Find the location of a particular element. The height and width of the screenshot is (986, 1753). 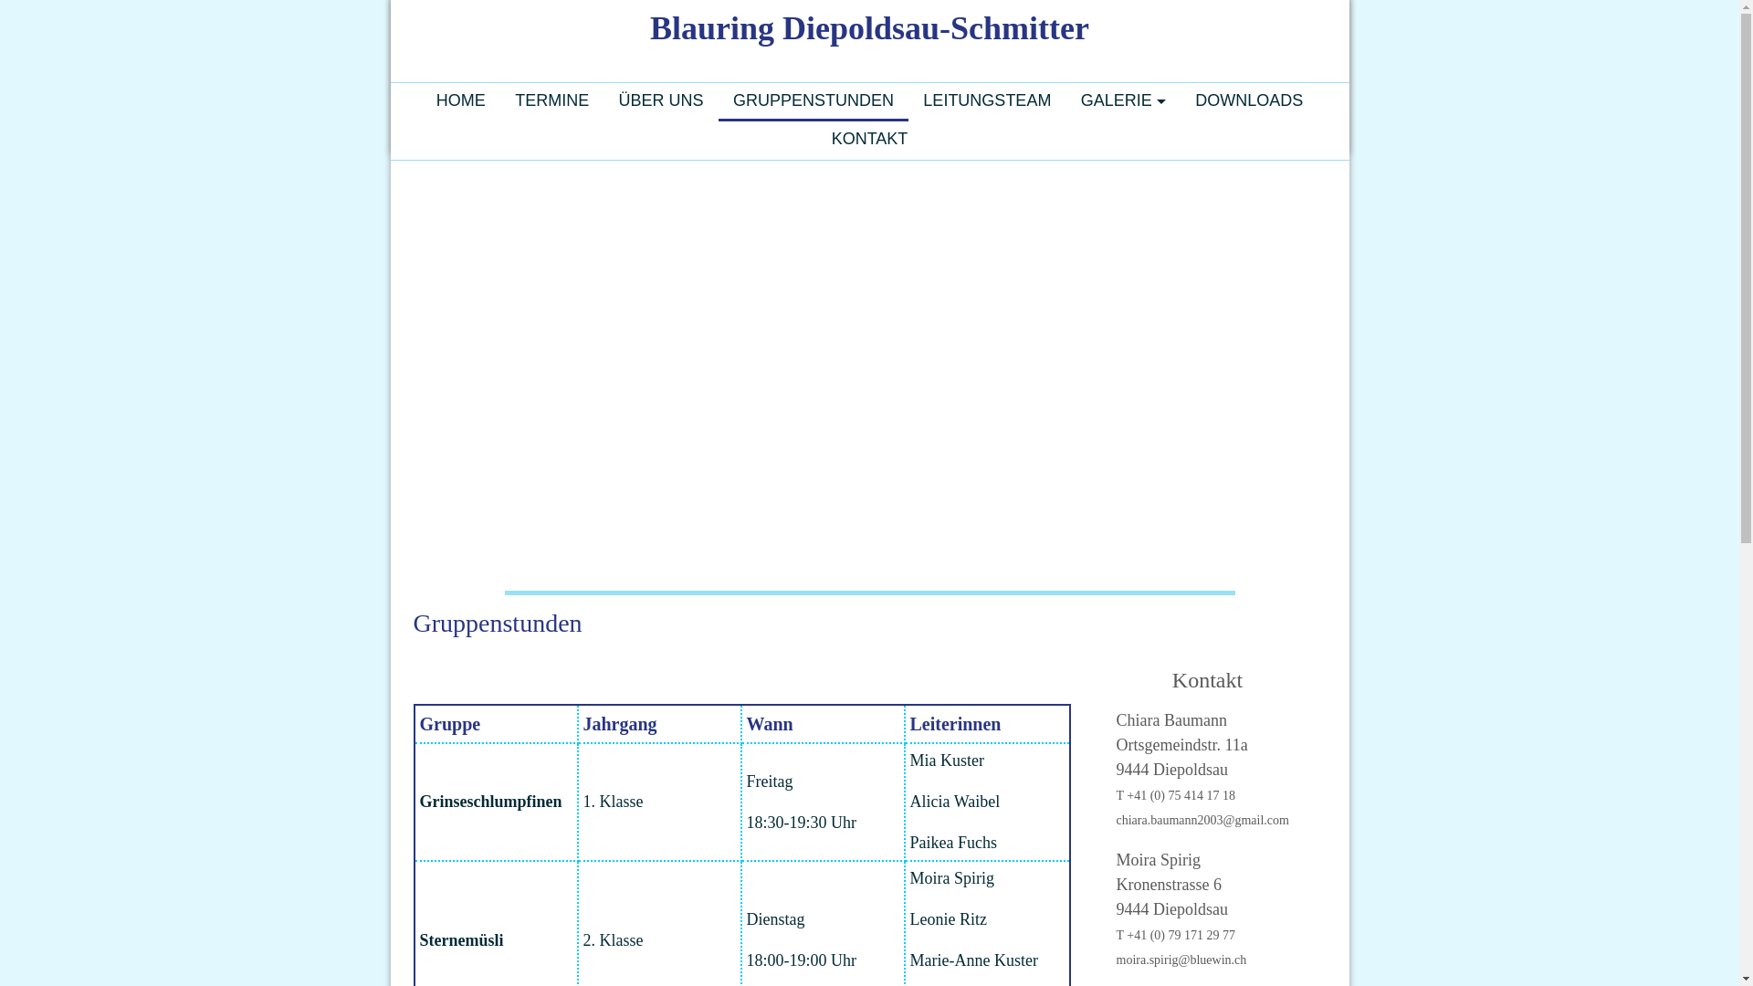

DOWNLOADS is located at coordinates (1249, 100).